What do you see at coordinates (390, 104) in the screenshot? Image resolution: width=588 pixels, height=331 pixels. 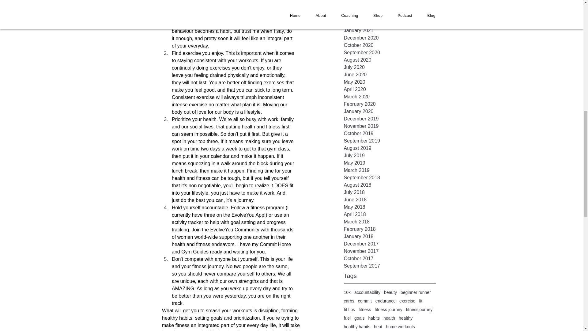 I see `February 2020` at bounding box center [390, 104].